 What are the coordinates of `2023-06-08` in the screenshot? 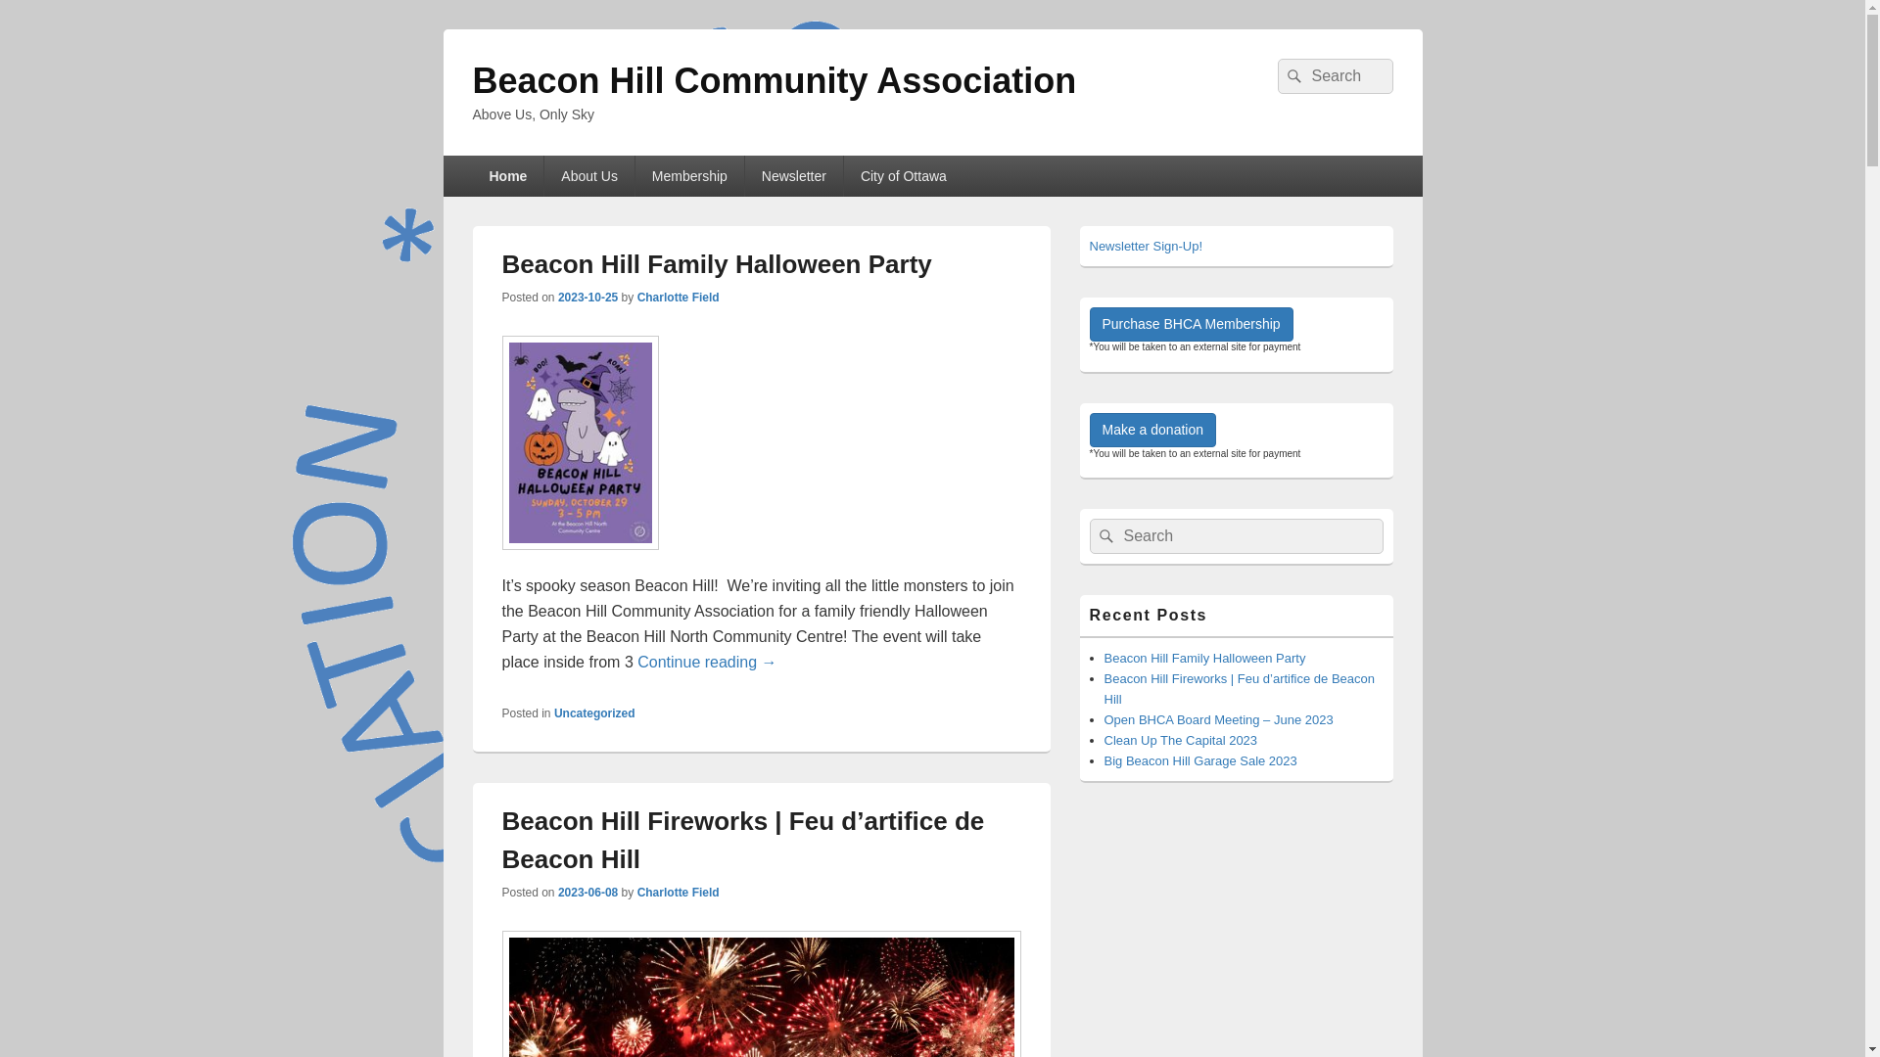 It's located at (587, 893).